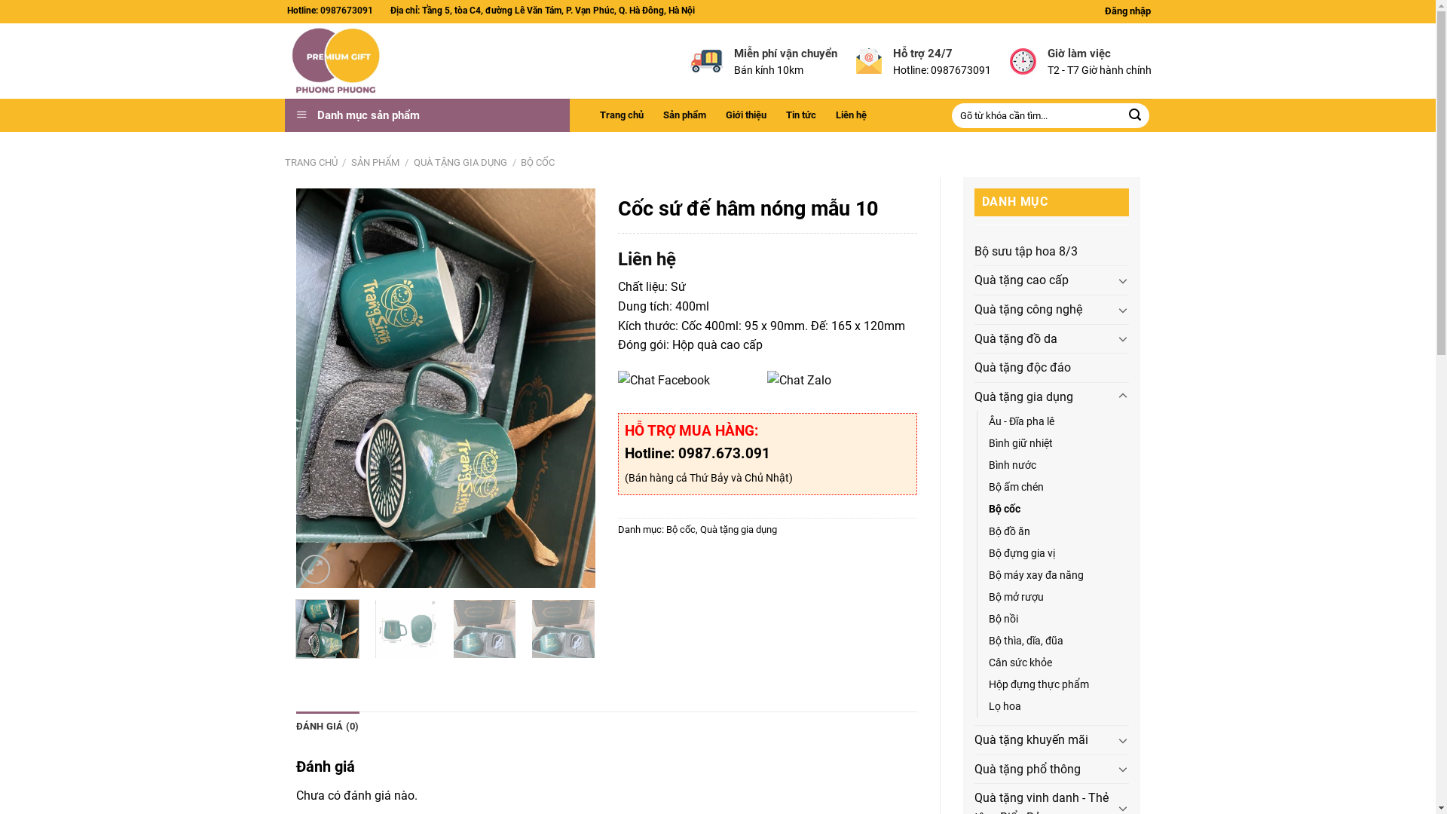 The image size is (1447, 814). I want to click on Chat Zalo, so click(840, 381).